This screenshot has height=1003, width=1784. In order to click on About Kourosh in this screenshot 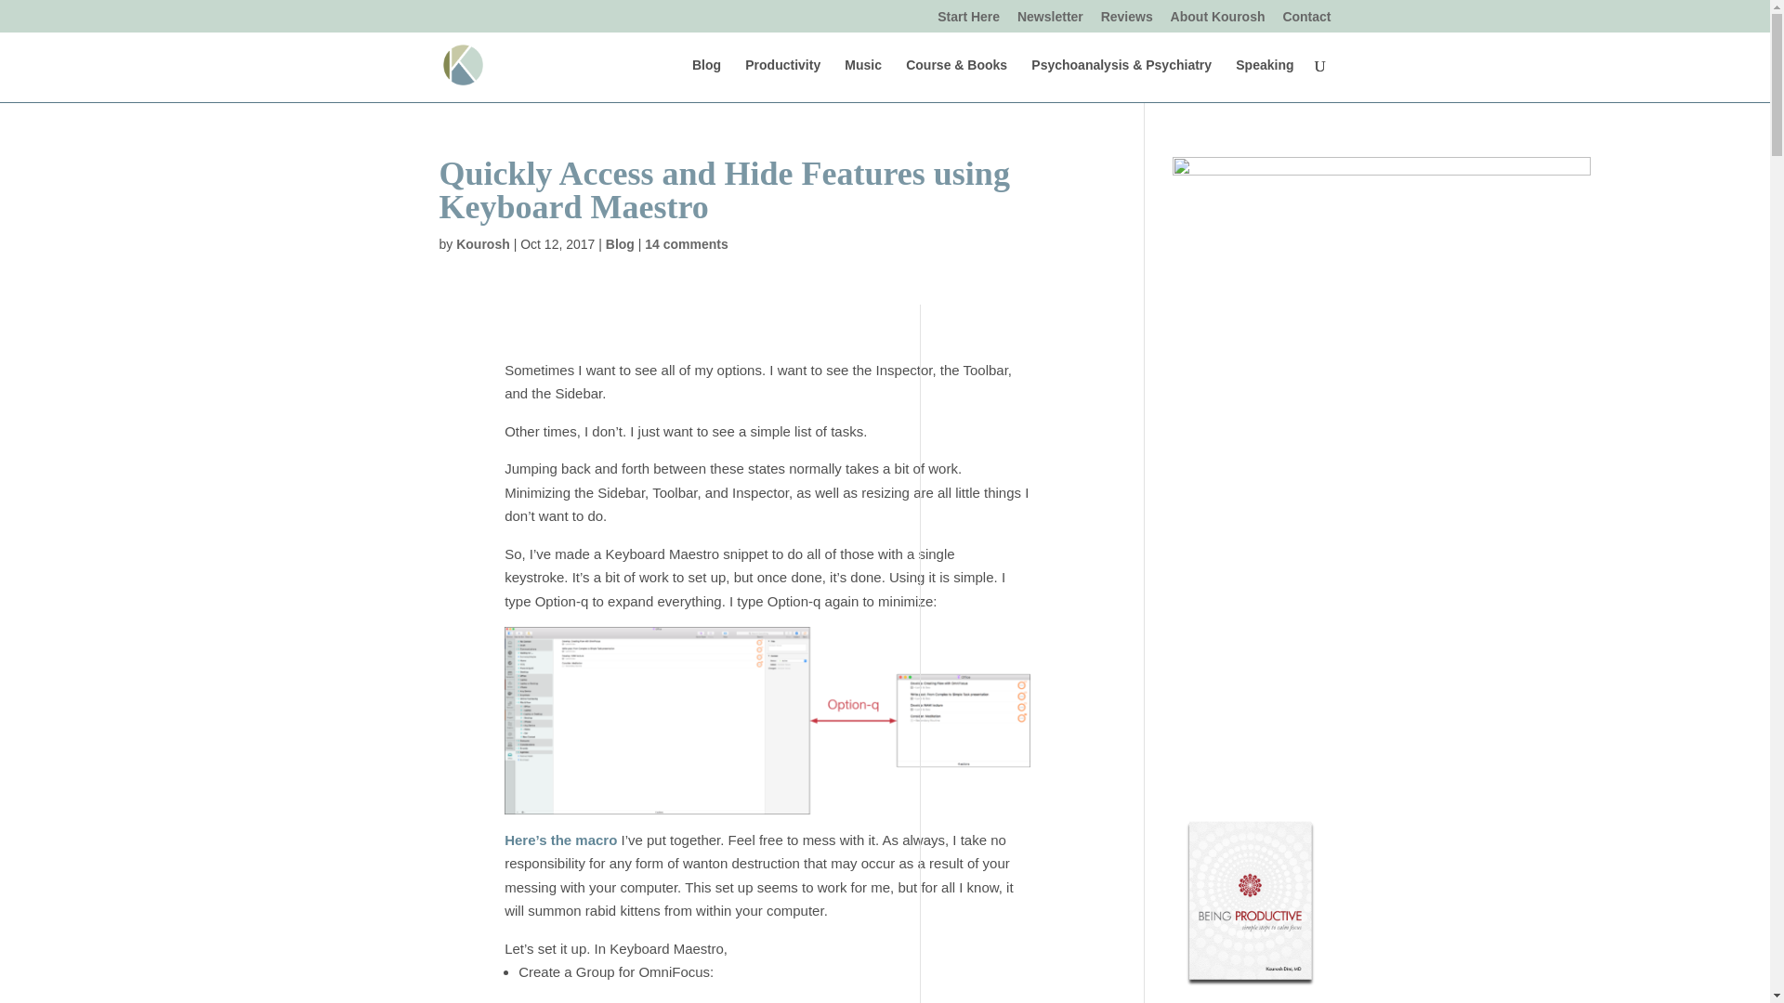, I will do `click(1217, 20)`.